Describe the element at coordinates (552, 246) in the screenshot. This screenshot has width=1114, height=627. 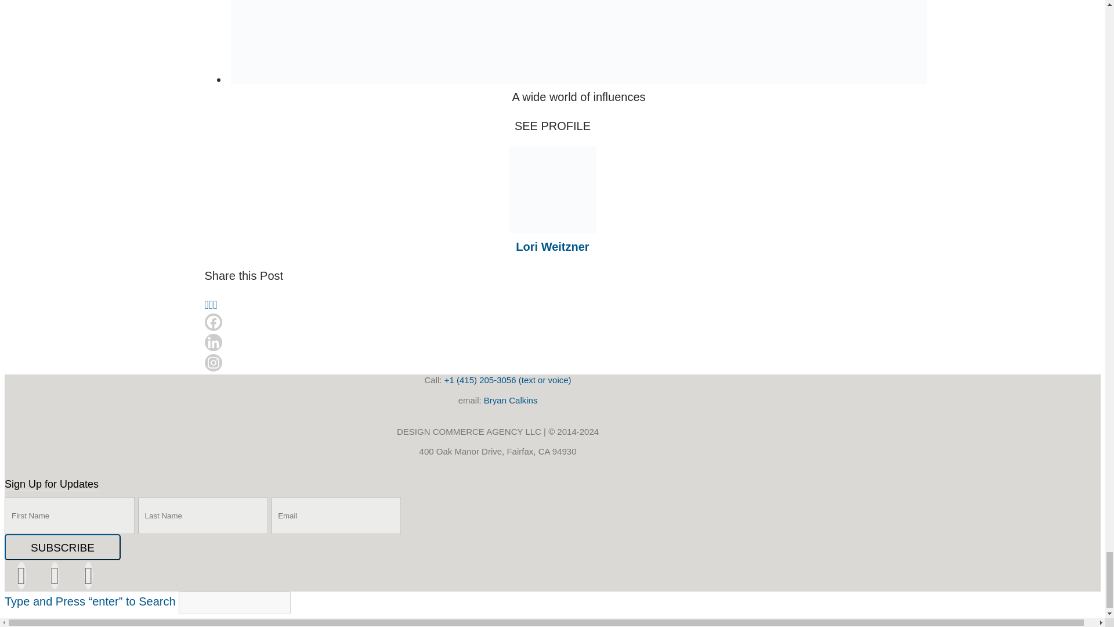
I see `Lori Weitzner` at that location.